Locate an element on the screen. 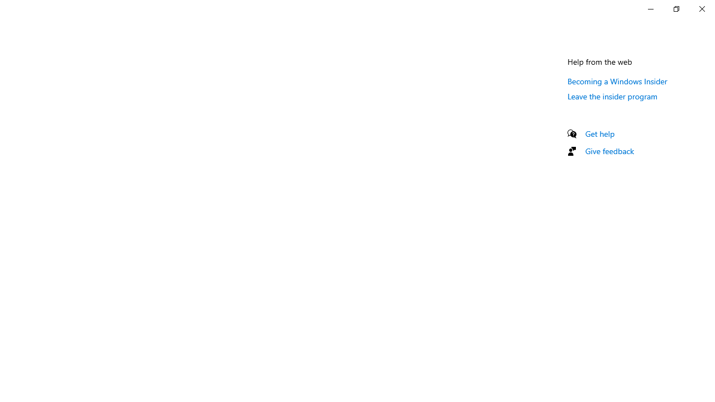 The image size is (715, 402). Becoming a Windows Insider is located at coordinates (618, 81).